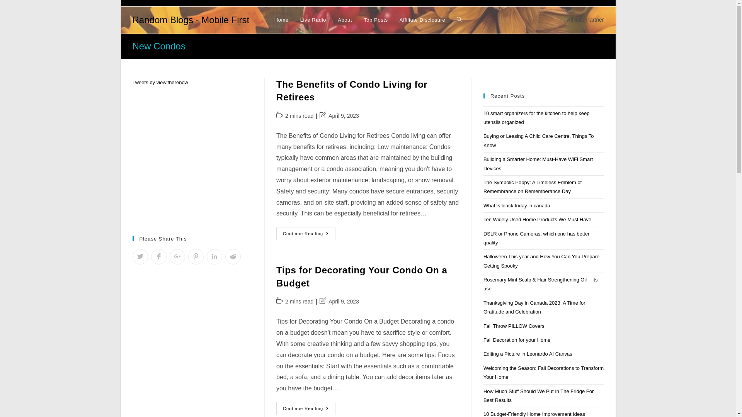 This screenshot has width=742, height=417. What do you see at coordinates (306, 234) in the screenshot?
I see `Continue Reading
The Benefits Of Condo Living For Retirees` at bounding box center [306, 234].